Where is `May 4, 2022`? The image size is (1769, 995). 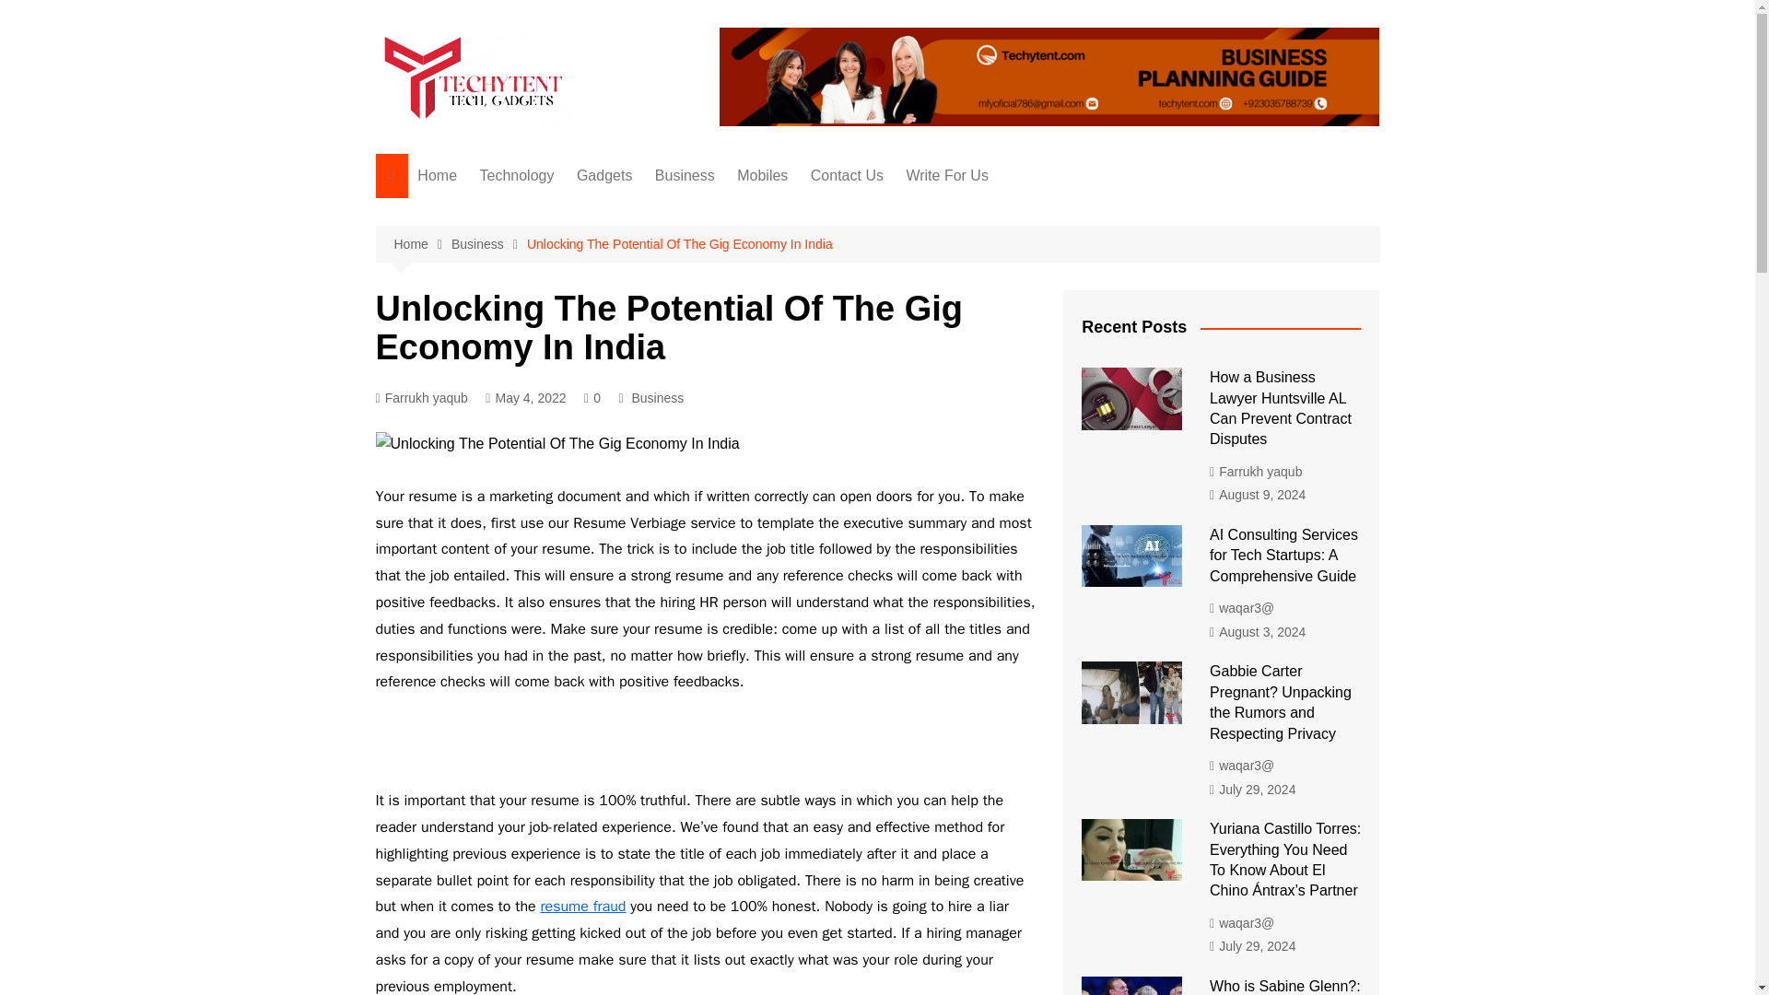 May 4, 2022 is located at coordinates (525, 398).